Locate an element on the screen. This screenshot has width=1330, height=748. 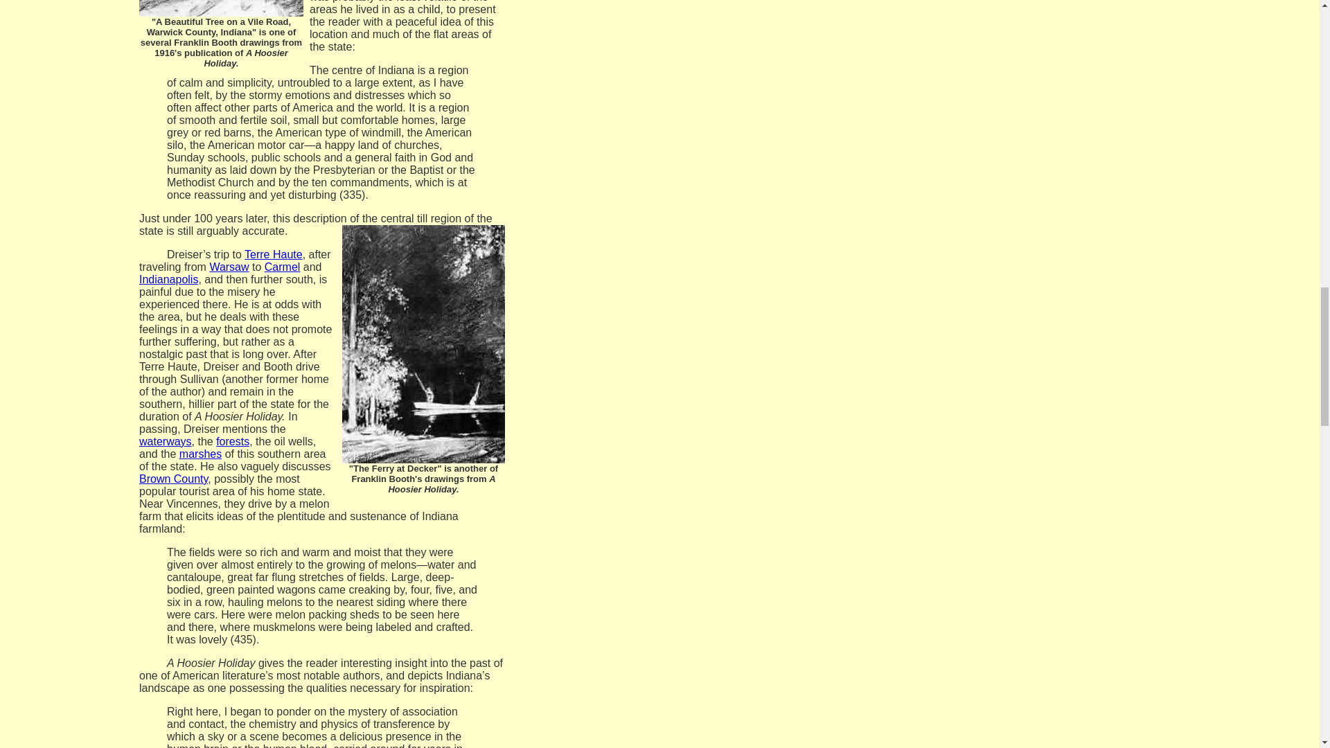
waterways is located at coordinates (165, 440).